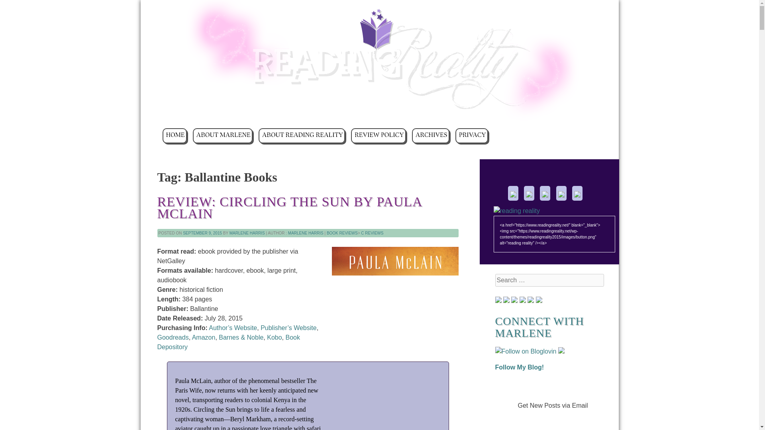 This screenshot has width=765, height=430. What do you see at coordinates (222, 135) in the screenshot?
I see `ABOUT MARLENE` at bounding box center [222, 135].